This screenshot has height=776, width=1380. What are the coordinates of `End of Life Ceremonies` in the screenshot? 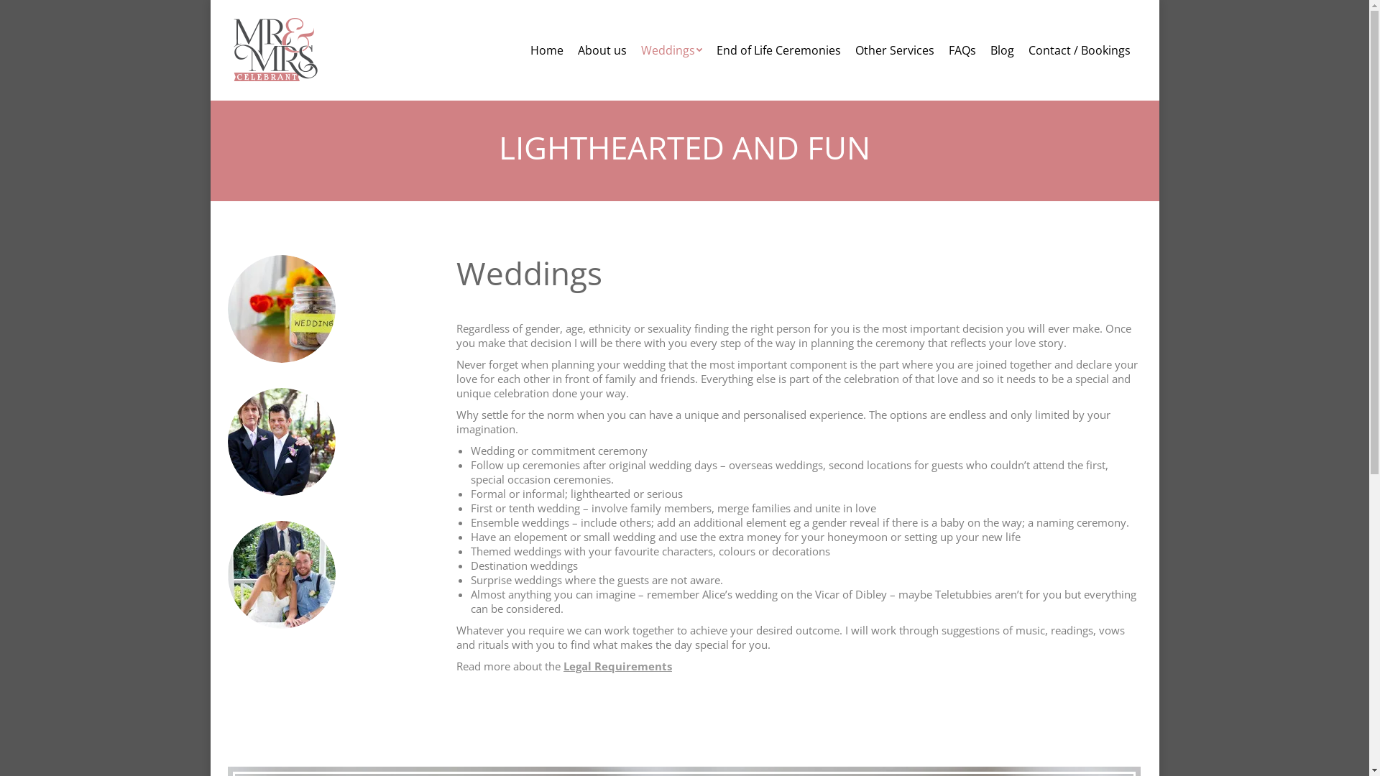 It's located at (778, 50).